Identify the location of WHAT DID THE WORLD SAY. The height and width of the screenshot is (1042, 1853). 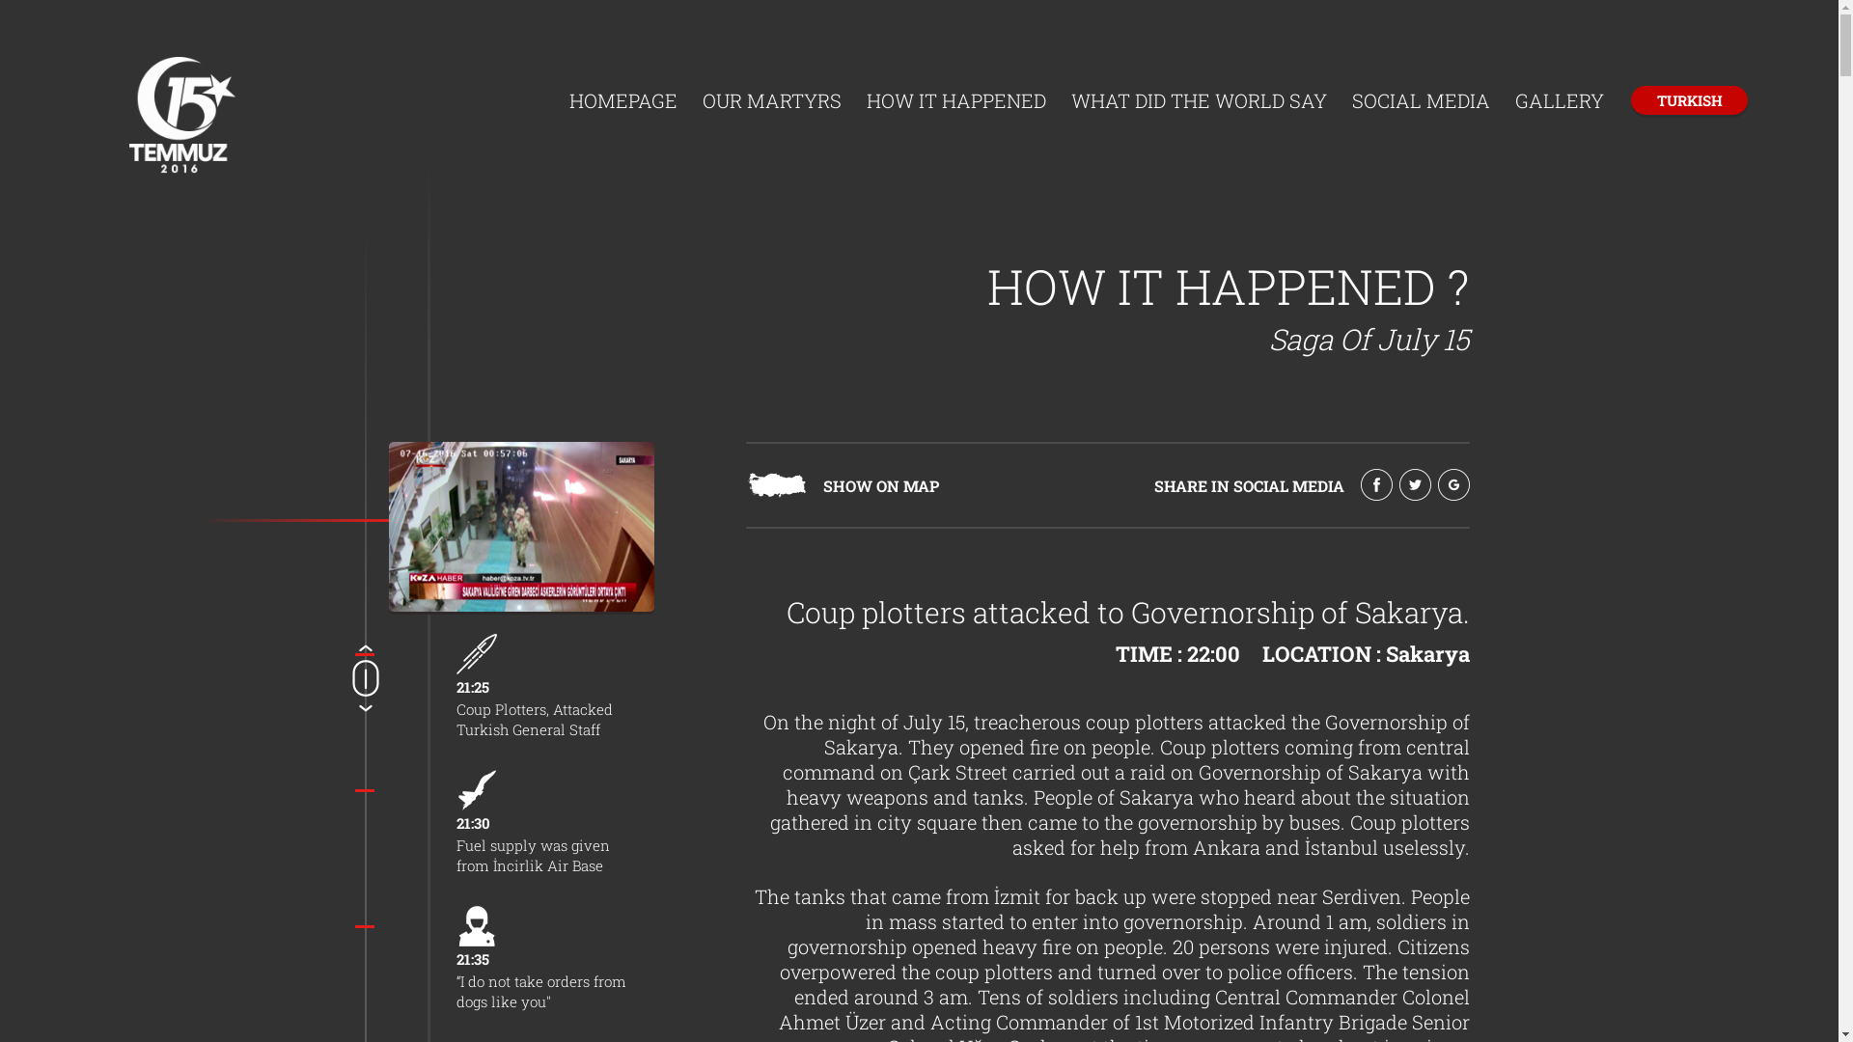
(1199, 102).